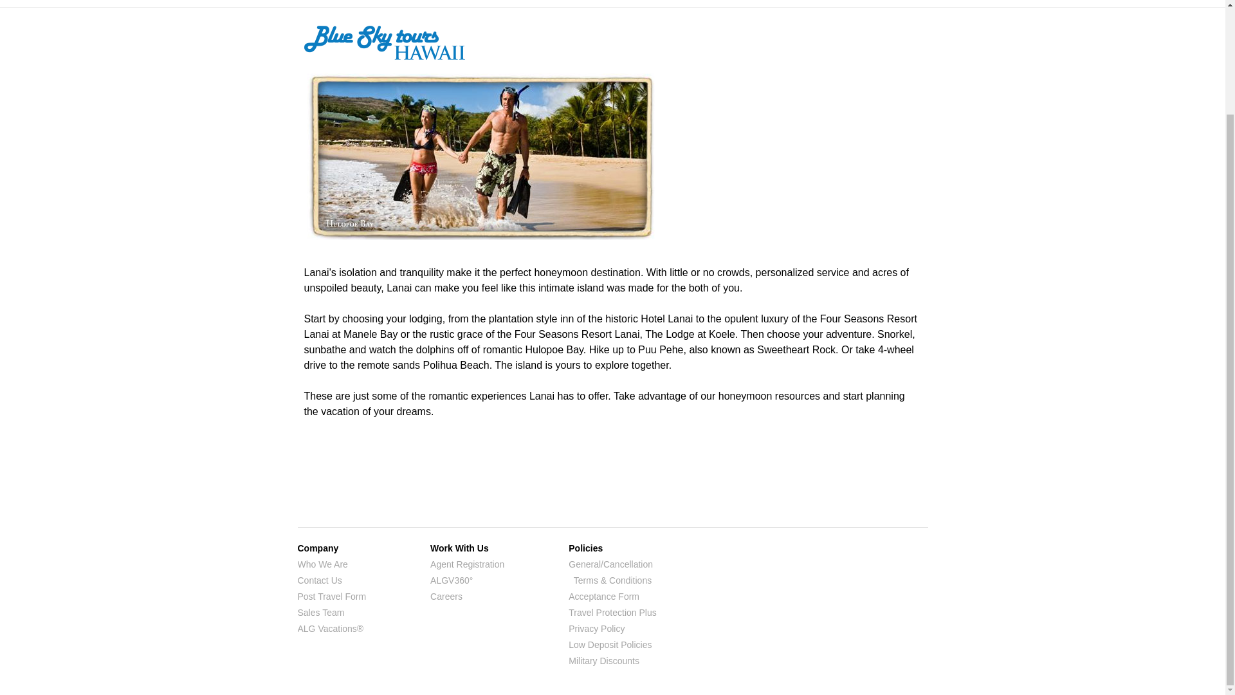 Image resolution: width=1235 pixels, height=695 pixels. Describe the element at coordinates (319, 580) in the screenshot. I see `Contact Us` at that location.